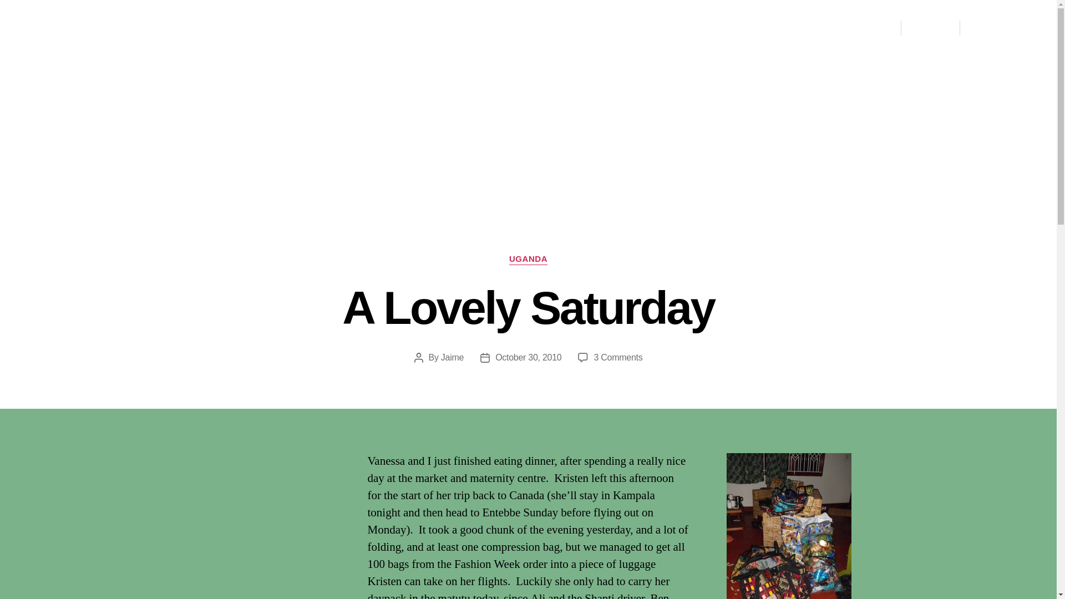 The height and width of the screenshot is (599, 1065). I want to click on October 30, 2010, so click(528, 357).